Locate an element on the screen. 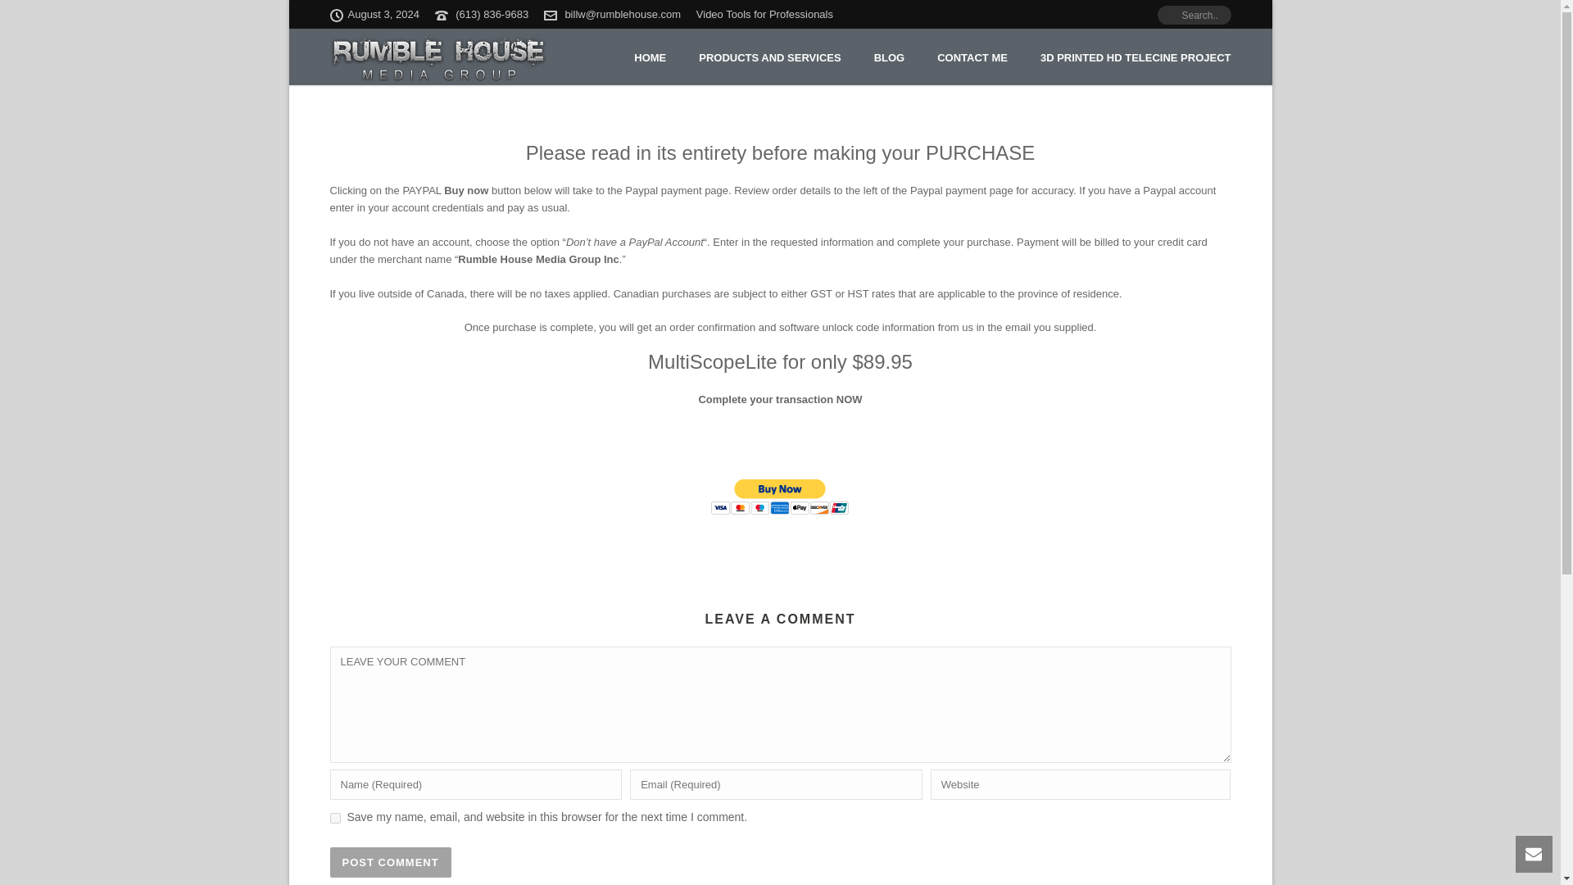  POST COMMENT is located at coordinates (389, 862).